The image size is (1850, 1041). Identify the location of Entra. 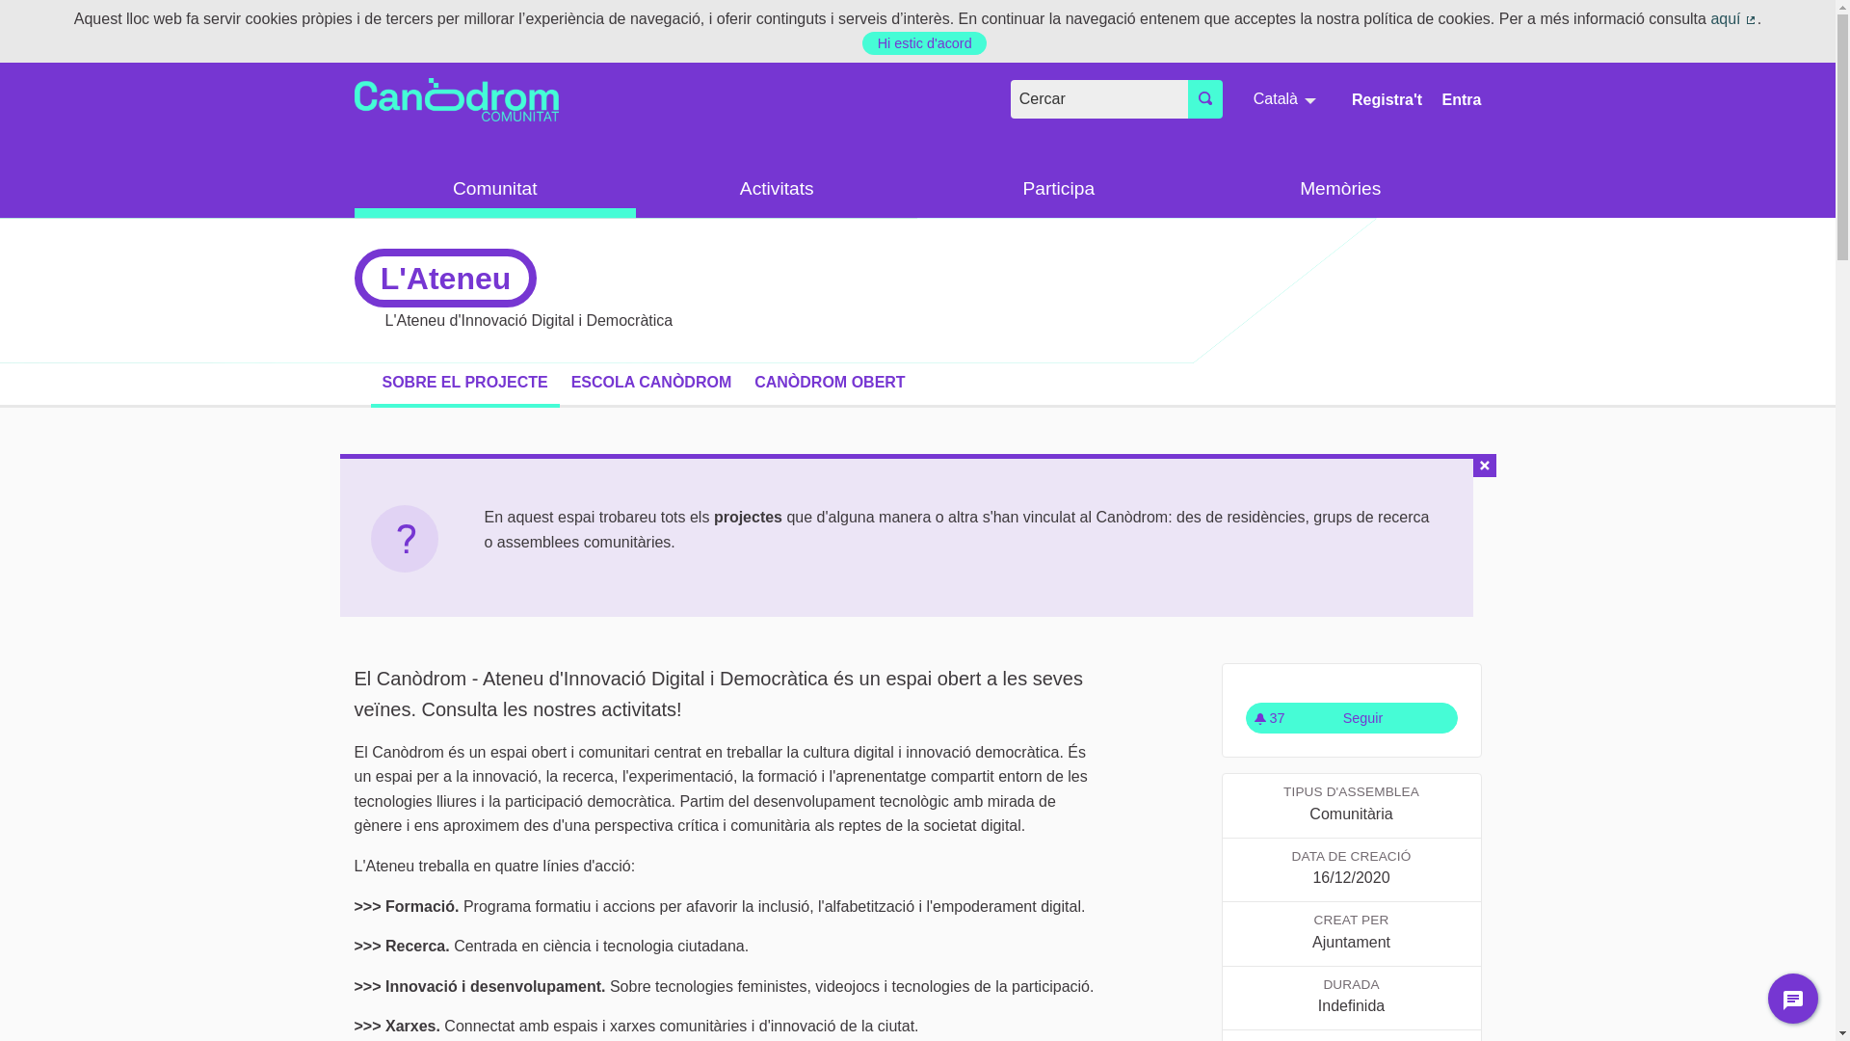
(1463, 100).